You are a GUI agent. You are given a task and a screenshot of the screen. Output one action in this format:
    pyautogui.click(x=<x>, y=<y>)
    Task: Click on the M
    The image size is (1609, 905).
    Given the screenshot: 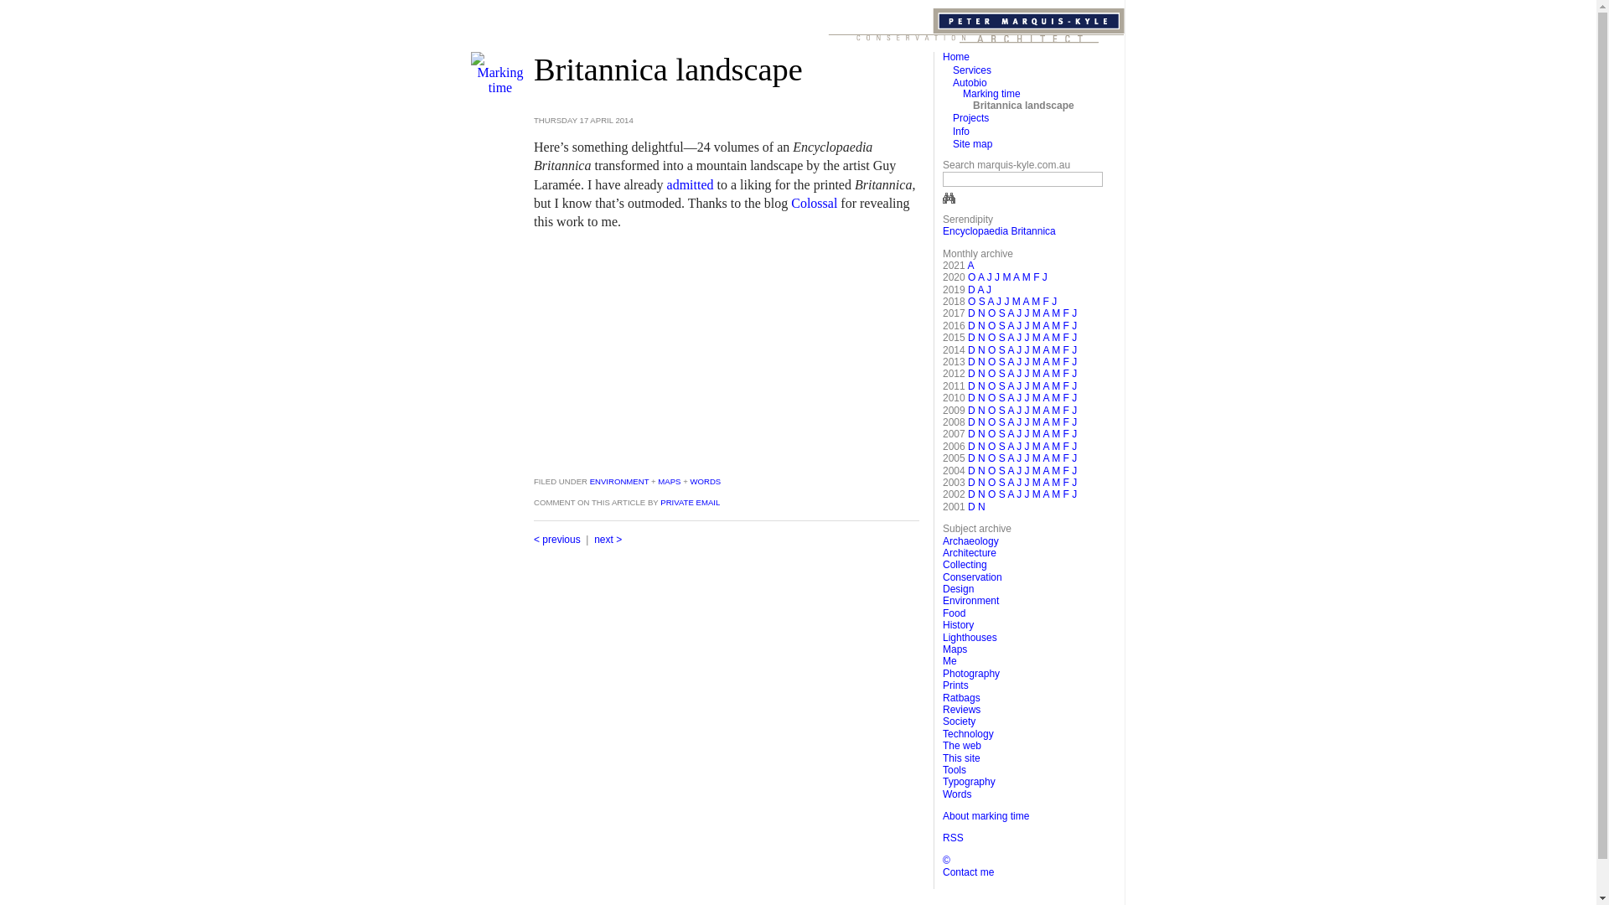 What is the action you would take?
    pyautogui.click(x=1037, y=350)
    